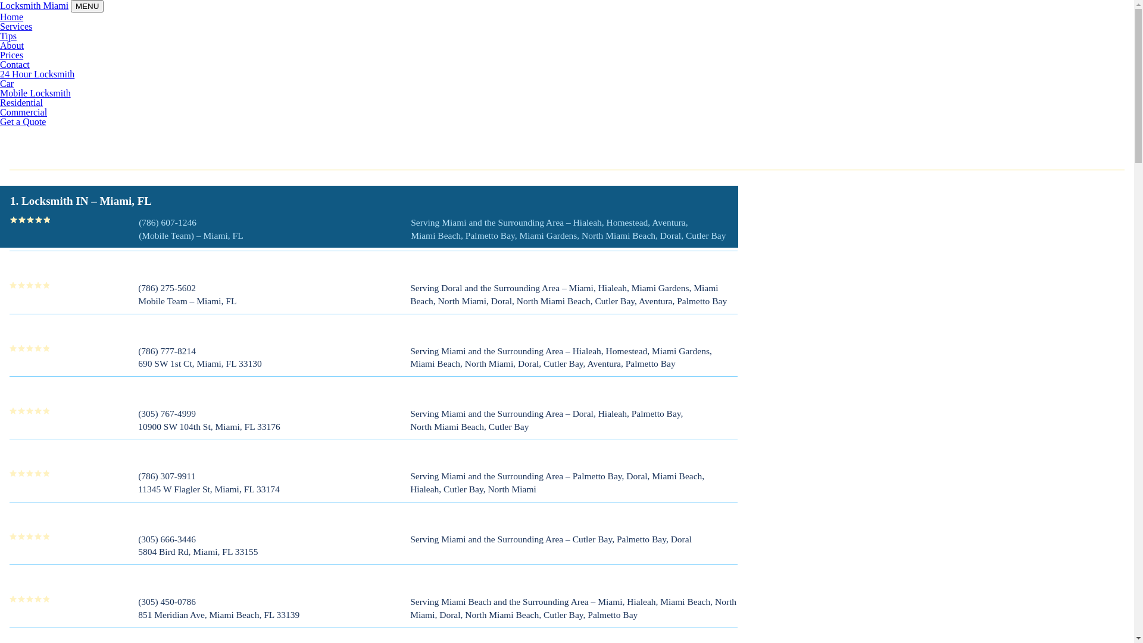  I want to click on (786) 307-9911, so click(167, 476).